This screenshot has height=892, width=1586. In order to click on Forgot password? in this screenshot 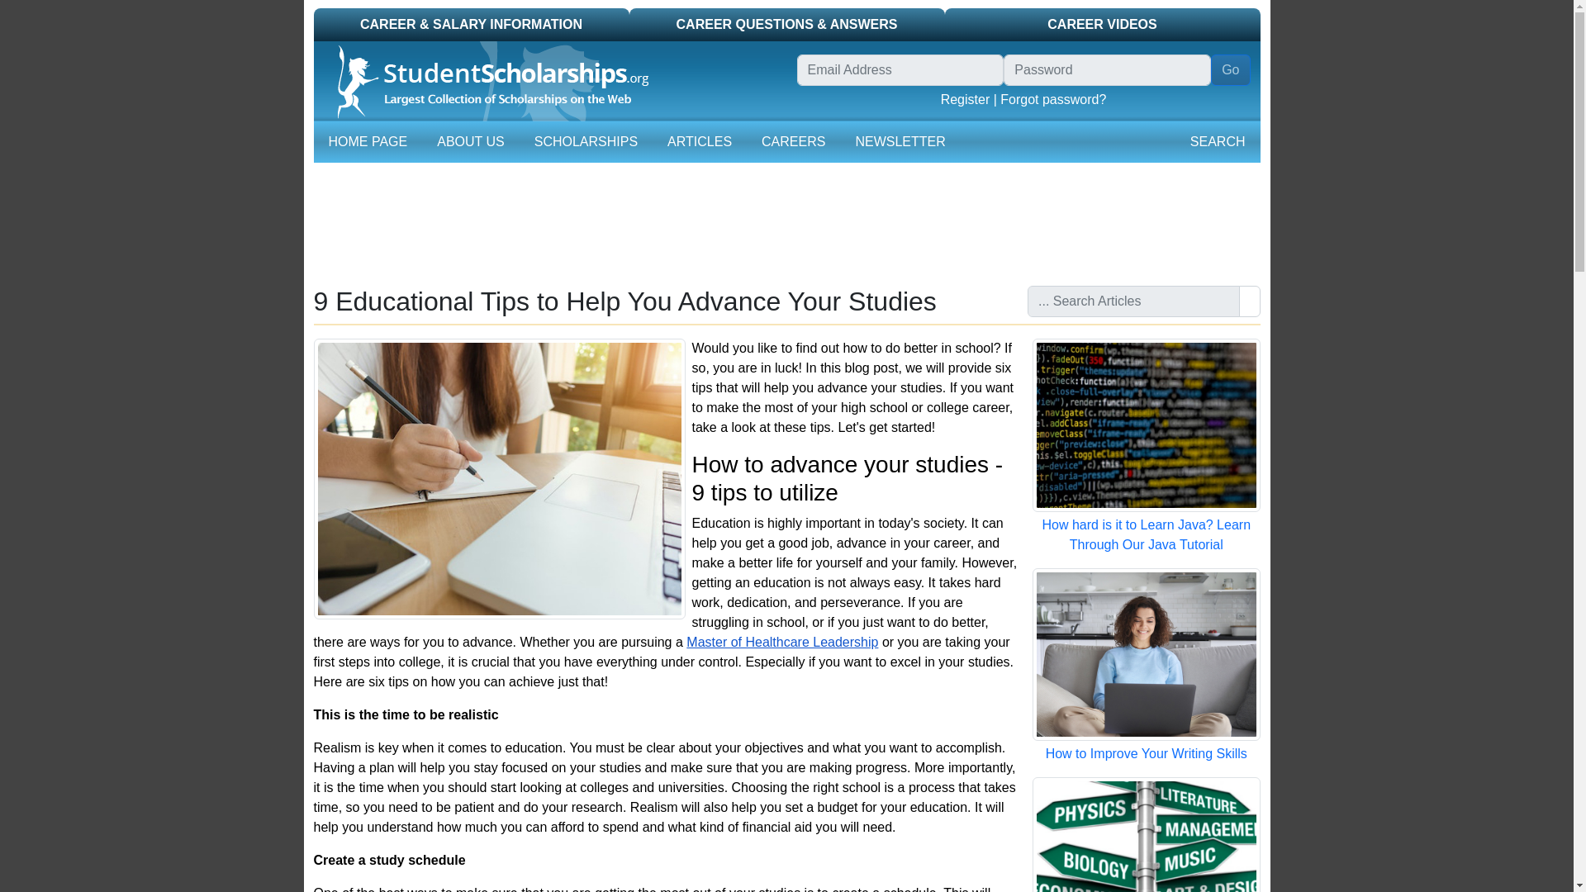, I will do `click(1052, 99)`.